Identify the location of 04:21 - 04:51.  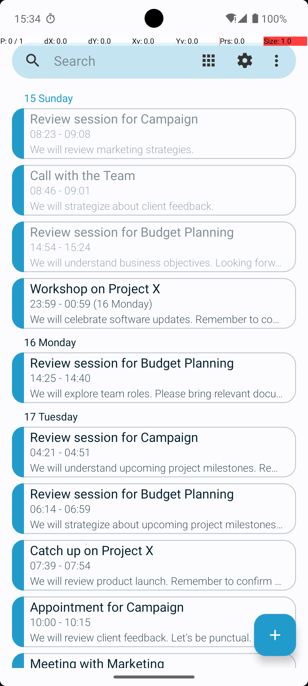
(60, 454).